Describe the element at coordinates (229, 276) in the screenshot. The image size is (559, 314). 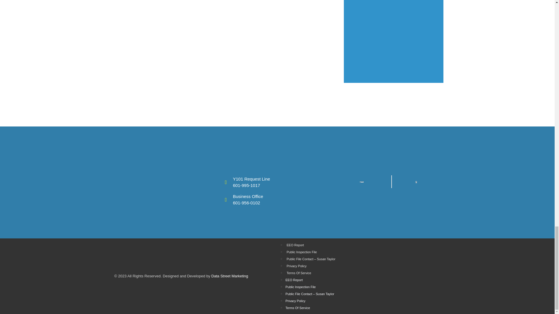
I see `Data Street Marketing` at that location.